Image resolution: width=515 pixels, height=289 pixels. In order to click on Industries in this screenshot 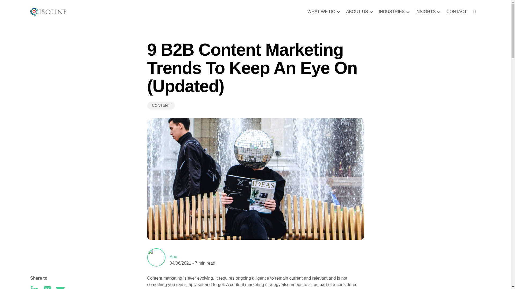, I will do `click(394, 12)`.